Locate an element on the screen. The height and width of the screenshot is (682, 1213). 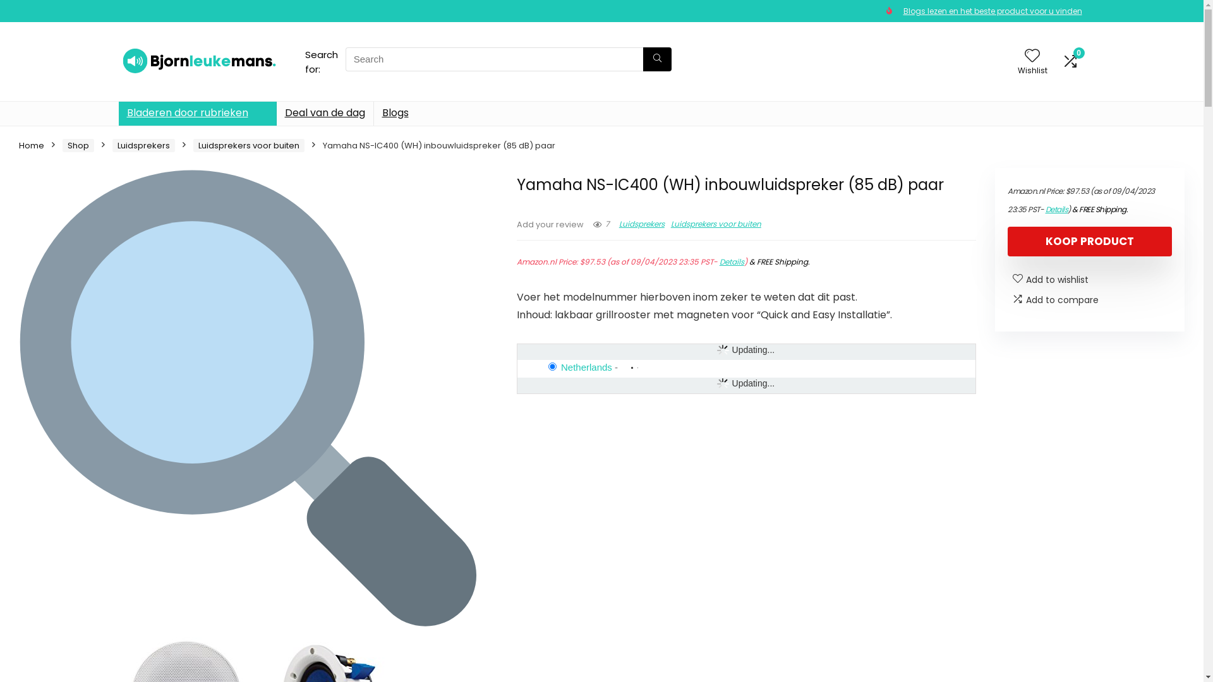
Blogs is located at coordinates (395, 114).